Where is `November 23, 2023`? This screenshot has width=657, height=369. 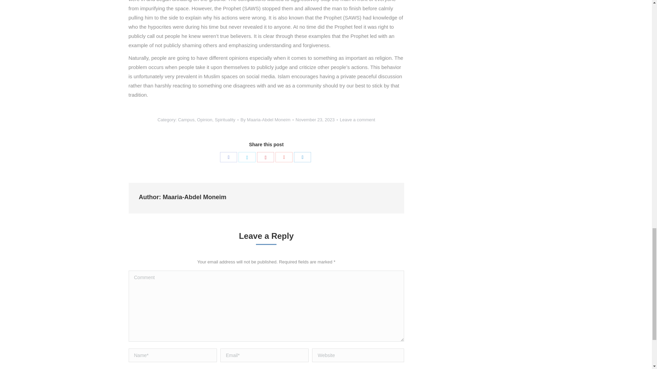 November 23, 2023 is located at coordinates (317, 120).